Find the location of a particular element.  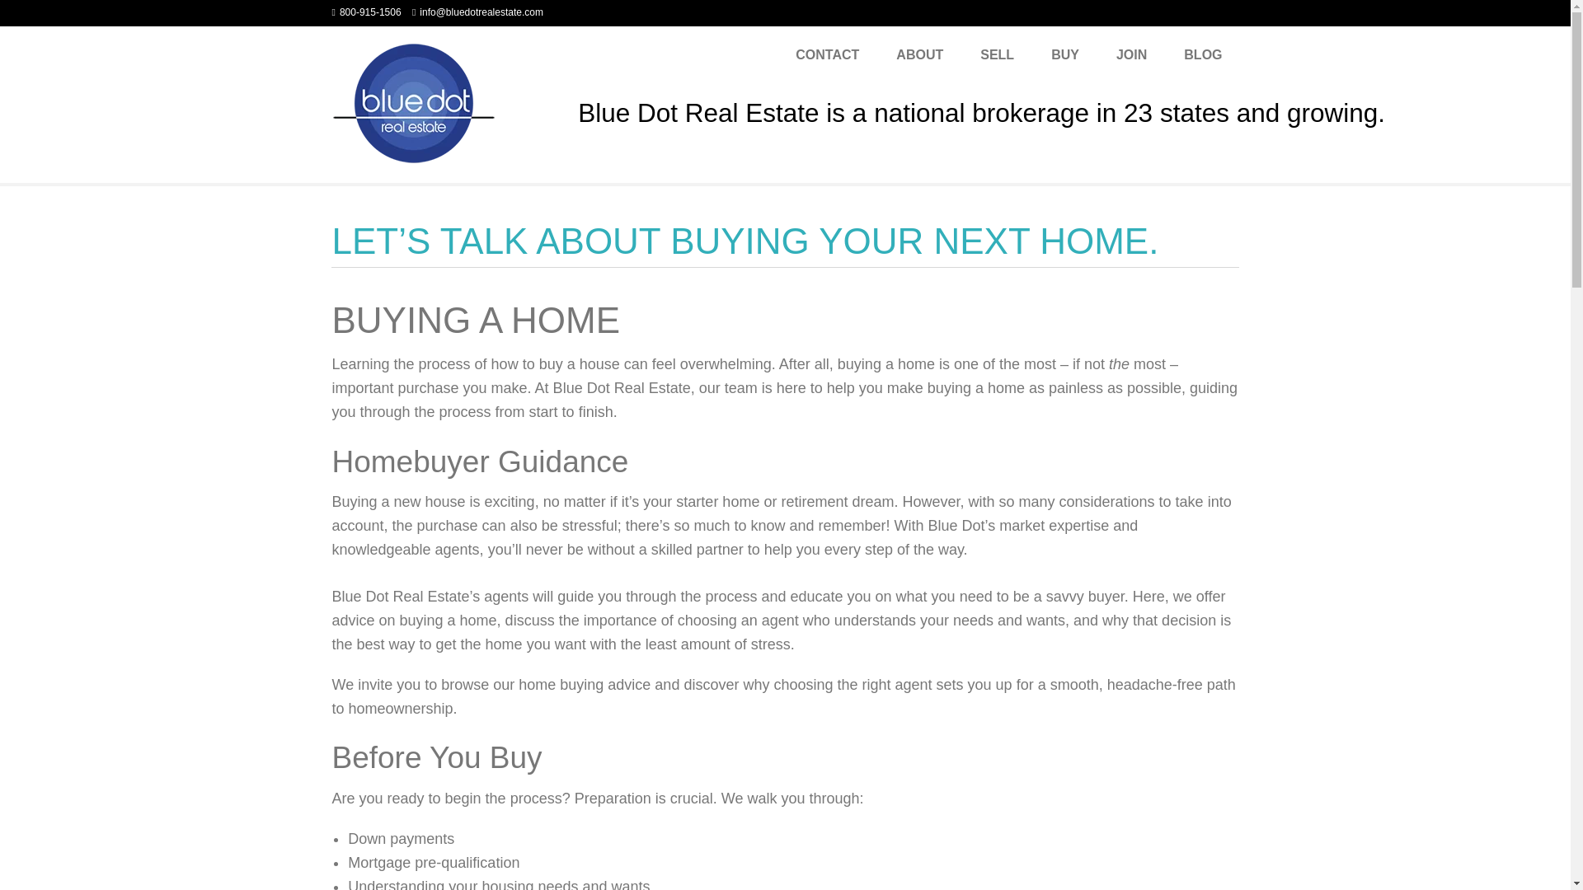

Blue Dot Real Estate is located at coordinates (414, 101).